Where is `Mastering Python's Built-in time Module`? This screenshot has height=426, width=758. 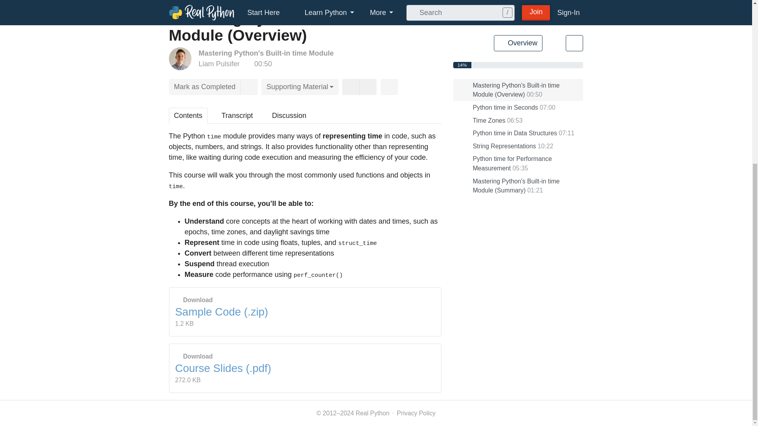 Mastering Python's Built-in time Module is located at coordinates (266, 53).